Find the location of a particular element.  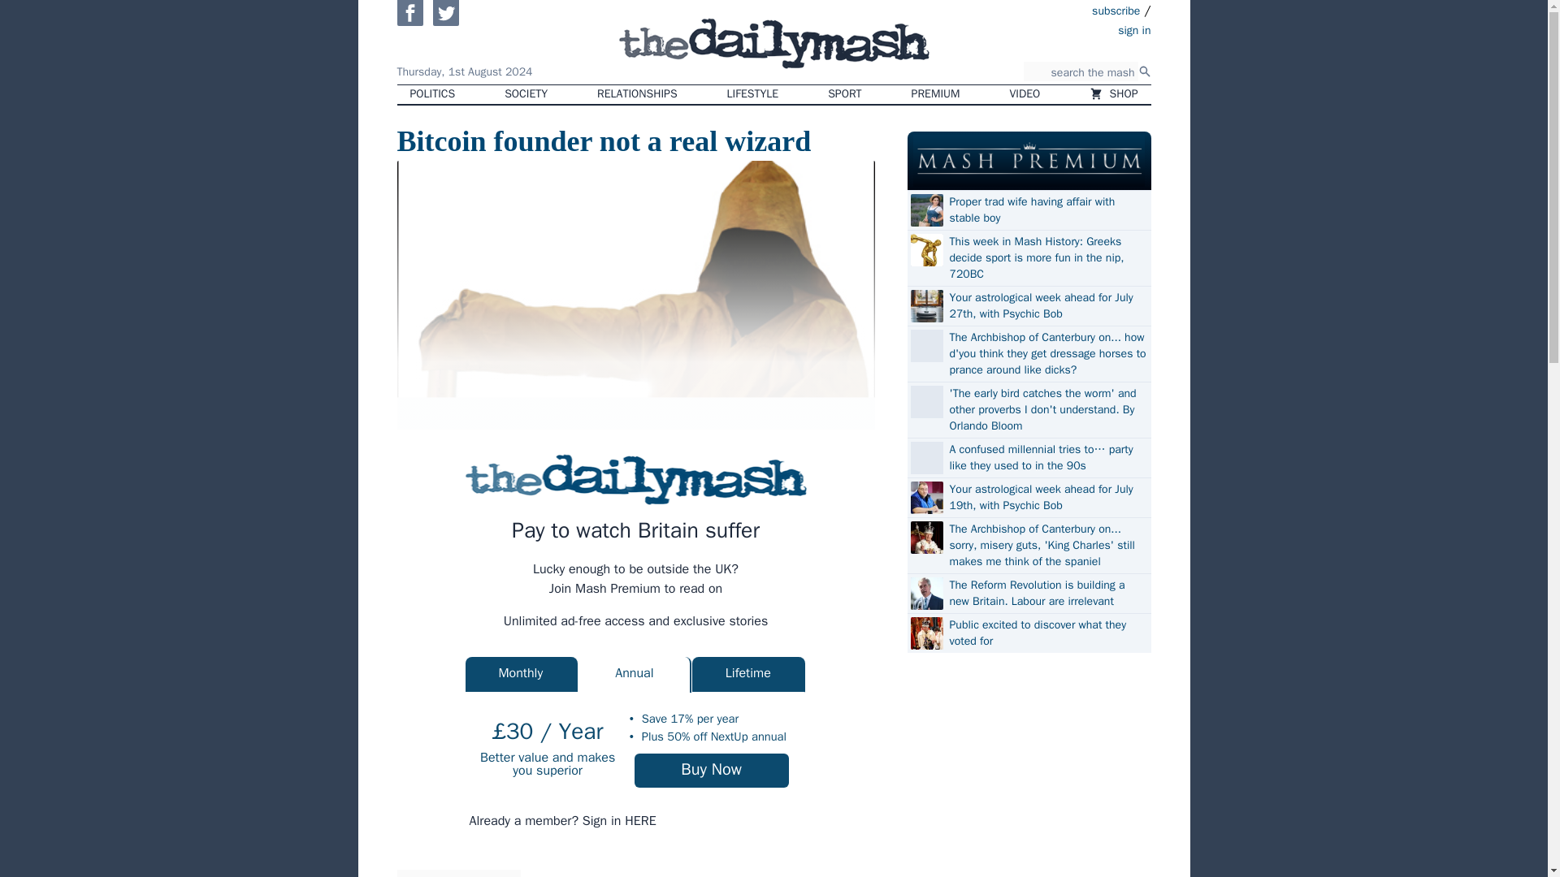

VIDEO is located at coordinates (1025, 94).